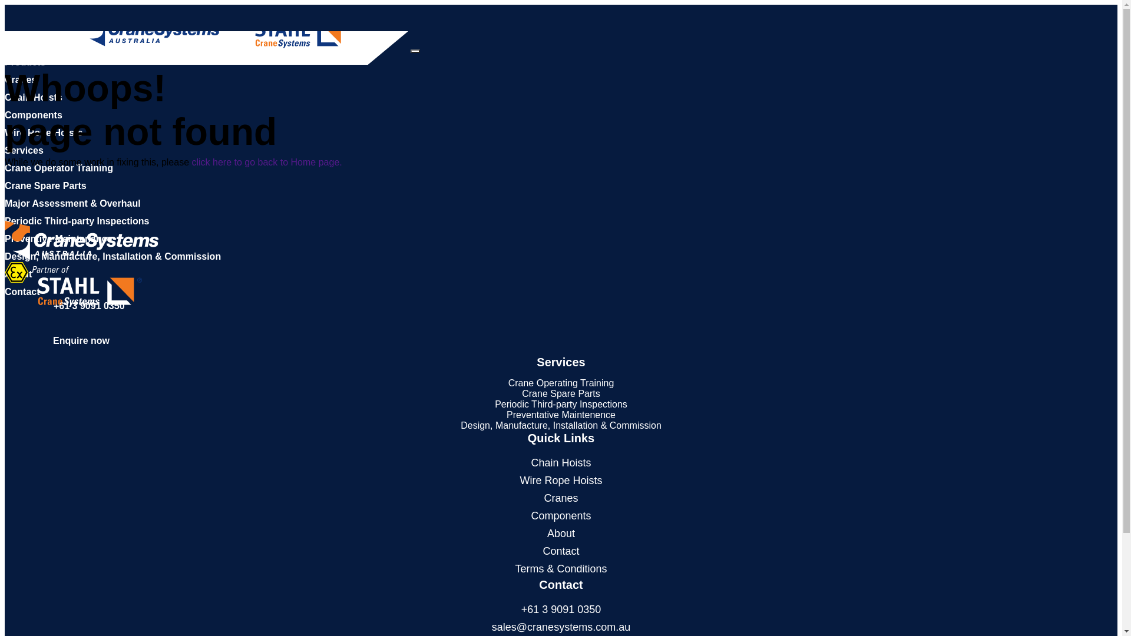 The height and width of the screenshot is (636, 1131). I want to click on +61 3 9091 0350, so click(561, 609).